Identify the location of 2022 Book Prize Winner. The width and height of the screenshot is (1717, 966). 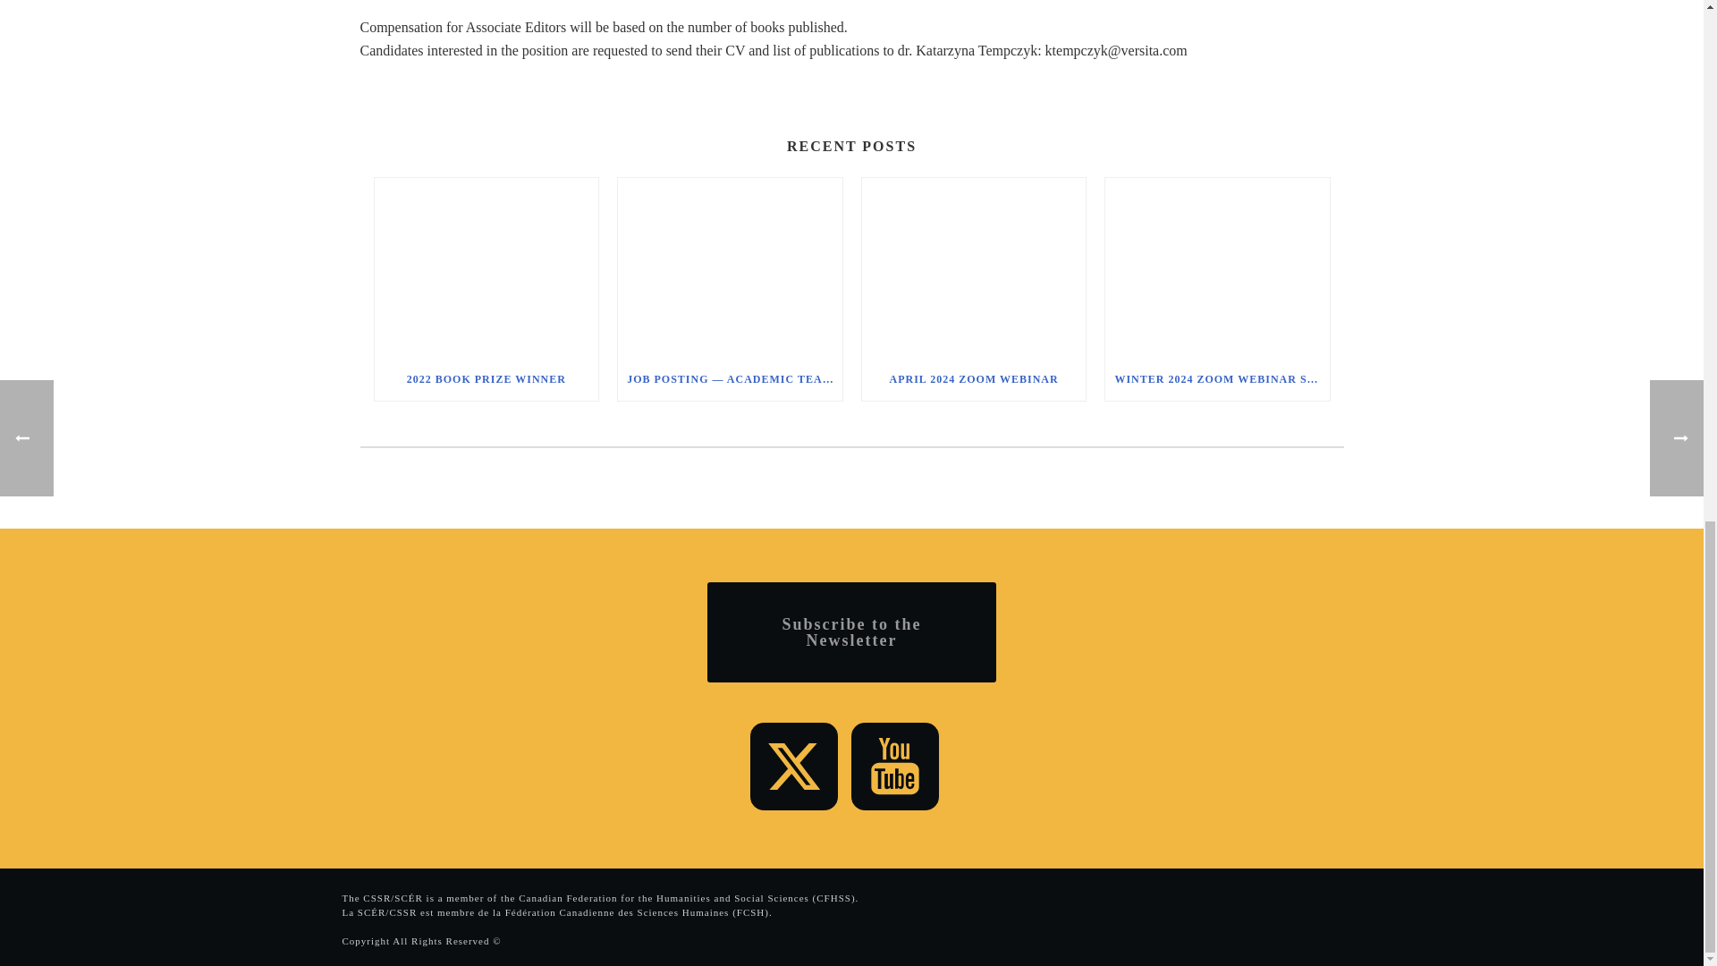
(486, 267).